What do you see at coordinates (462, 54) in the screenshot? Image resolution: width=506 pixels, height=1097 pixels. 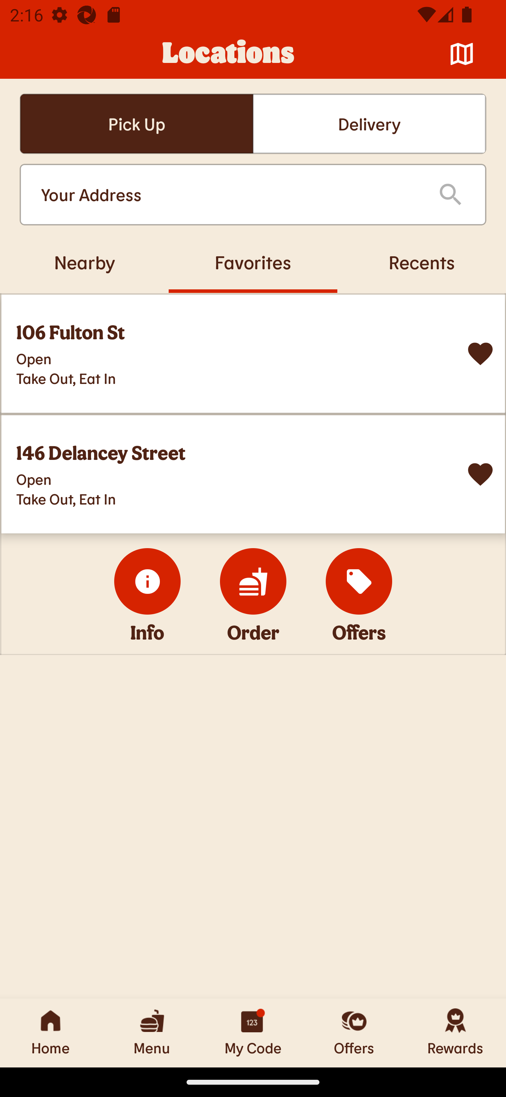 I see `Map 󰦂` at bounding box center [462, 54].